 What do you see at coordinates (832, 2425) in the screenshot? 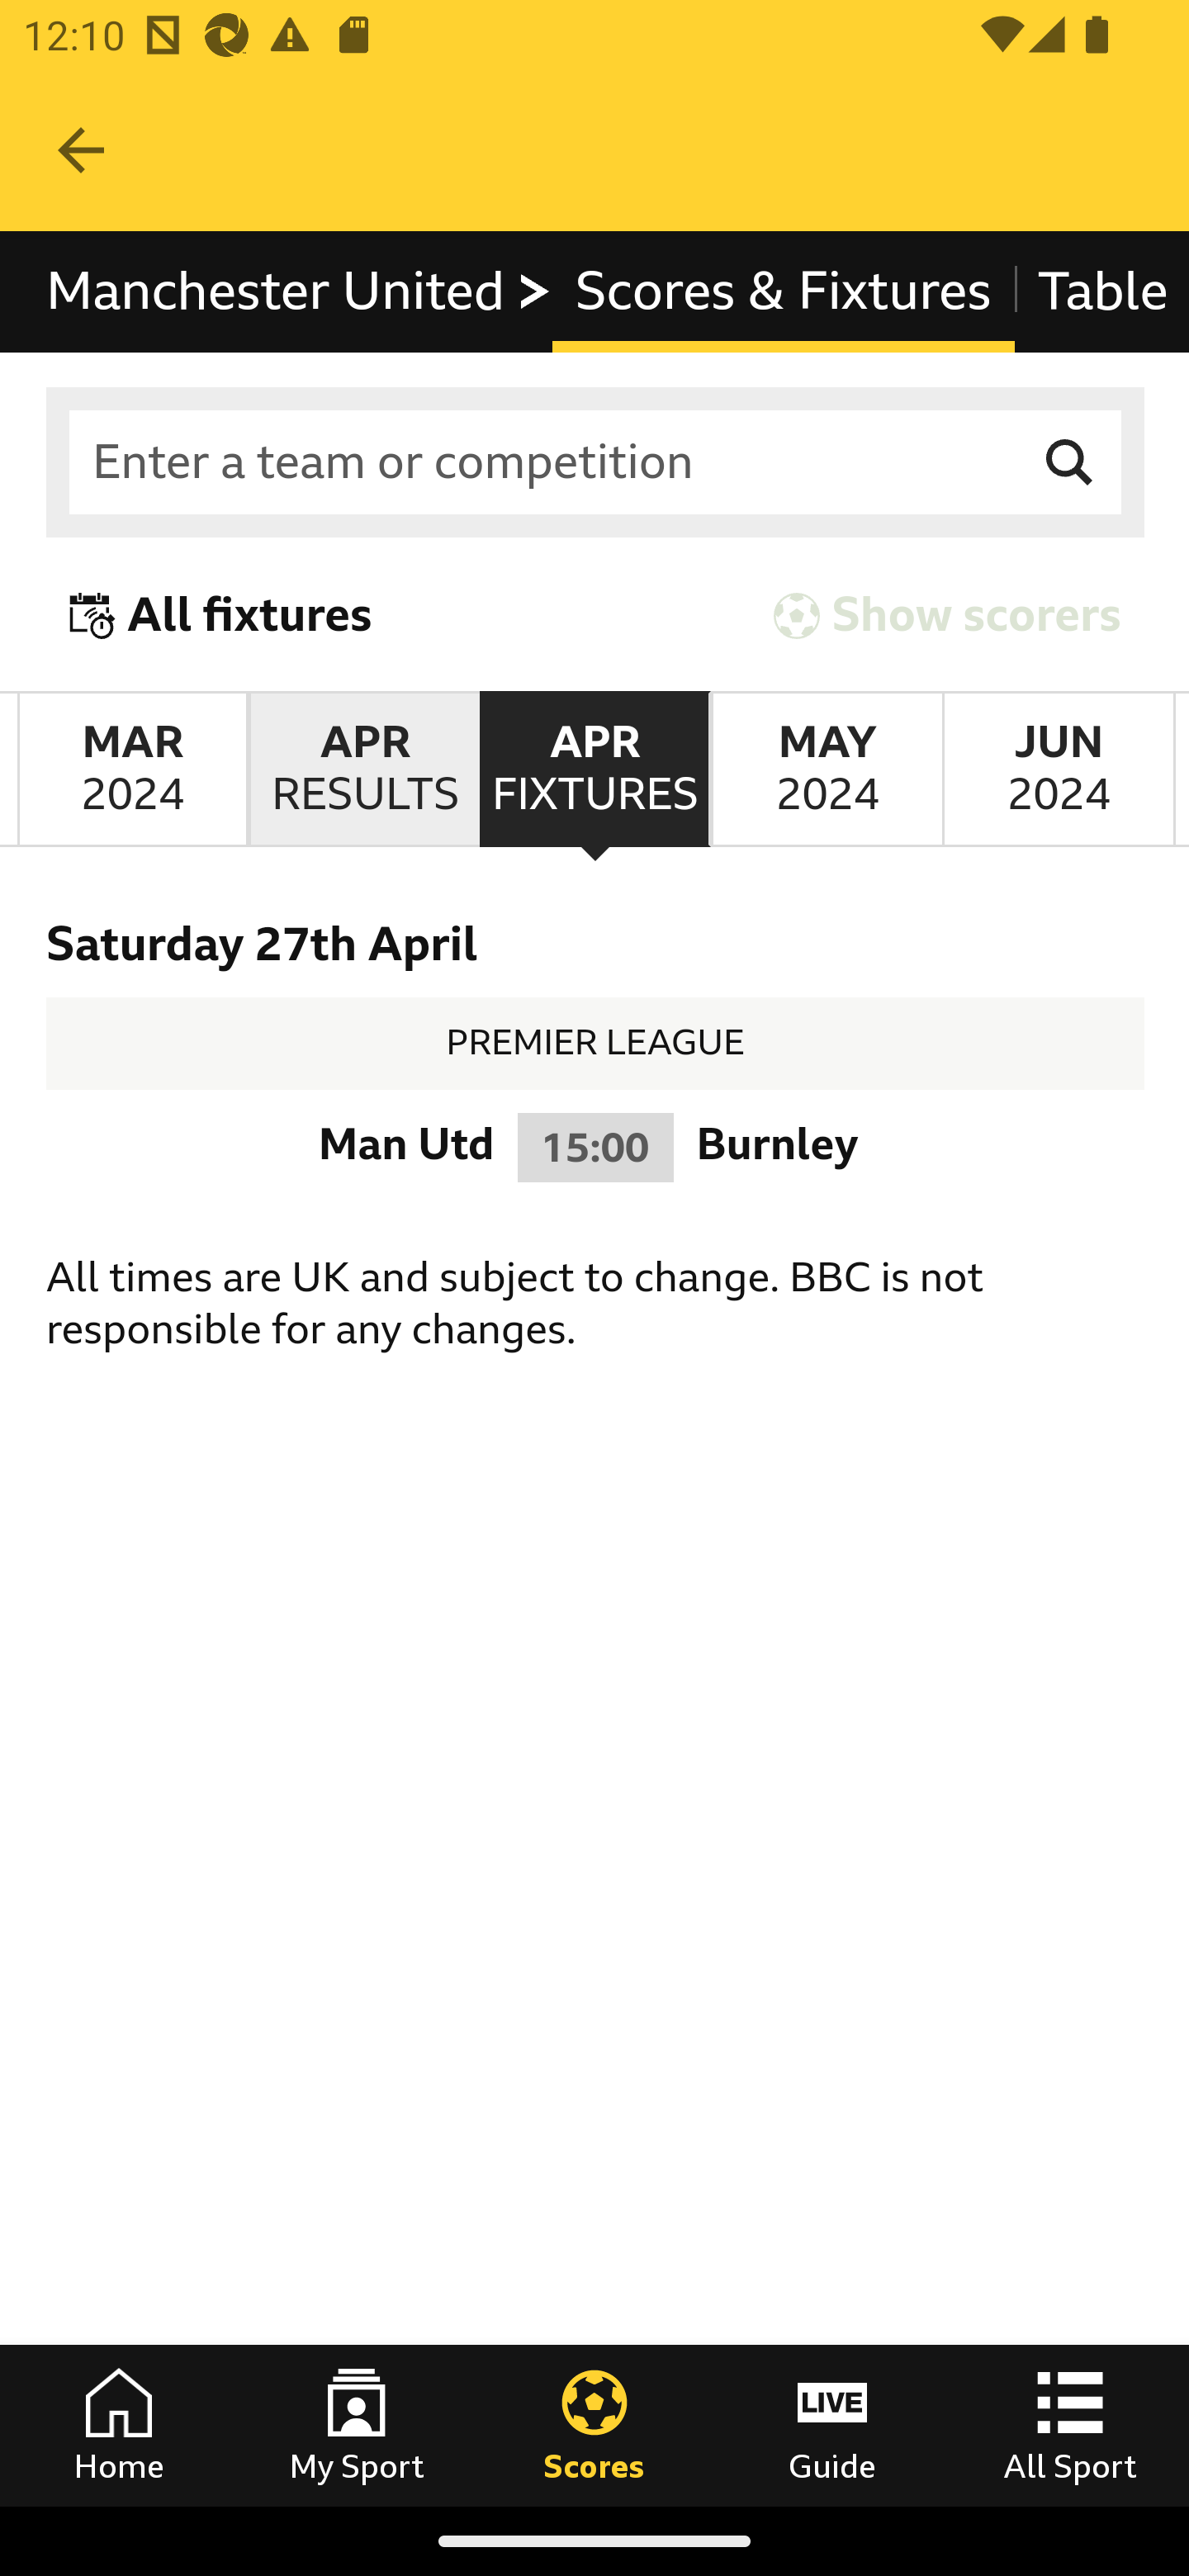
I see `Guide` at bounding box center [832, 2425].